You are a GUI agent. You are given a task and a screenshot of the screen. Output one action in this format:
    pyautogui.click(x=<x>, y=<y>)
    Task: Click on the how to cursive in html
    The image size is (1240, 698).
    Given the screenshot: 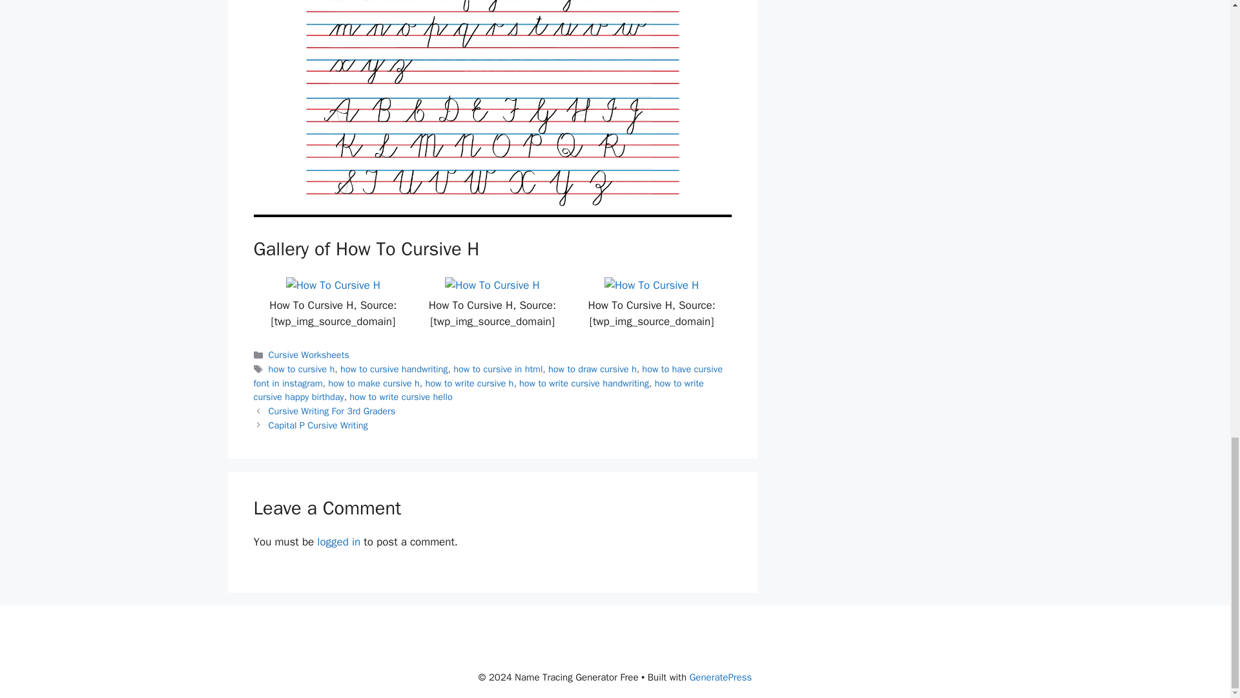 What is the action you would take?
    pyautogui.click(x=498, y=368)
    